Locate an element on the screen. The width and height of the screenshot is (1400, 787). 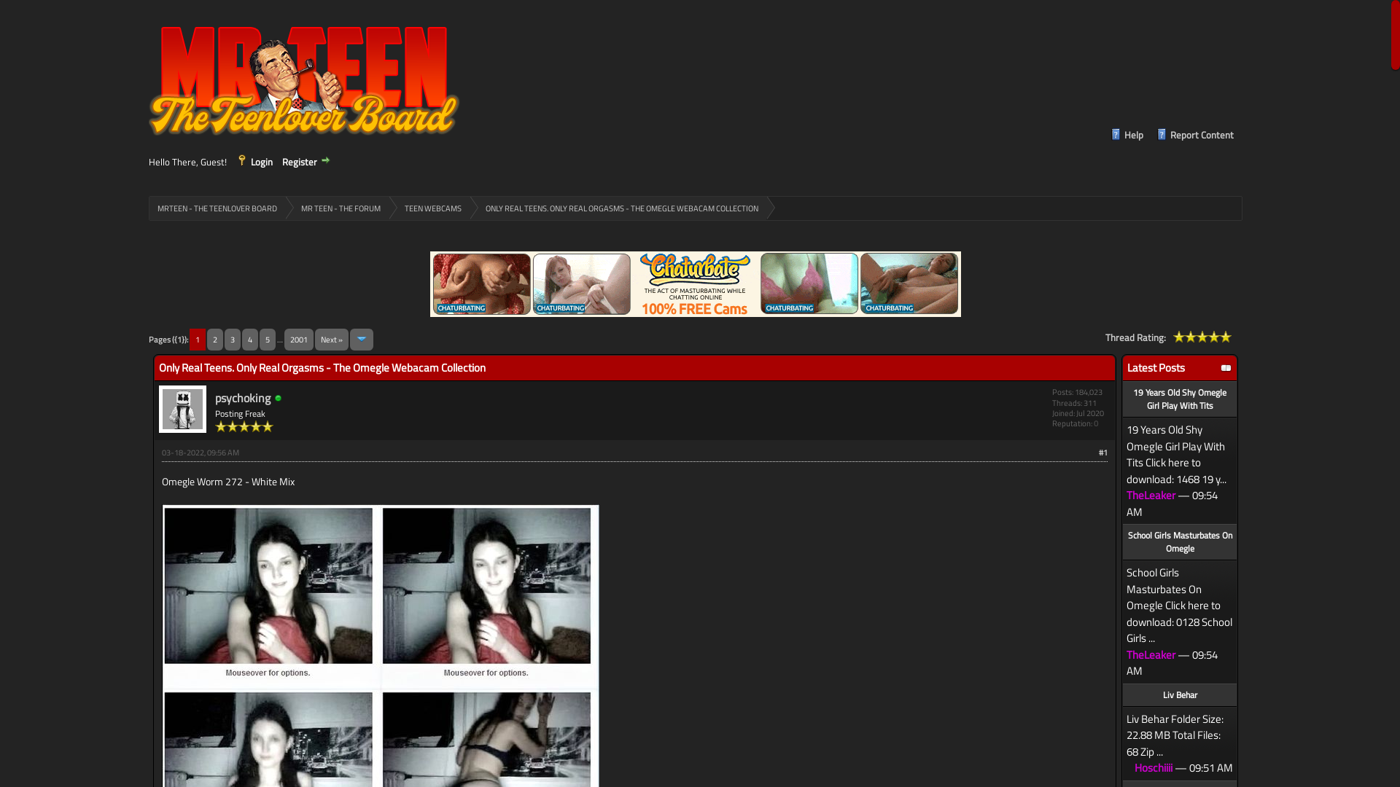
Register is located at coordinates (307, 162).